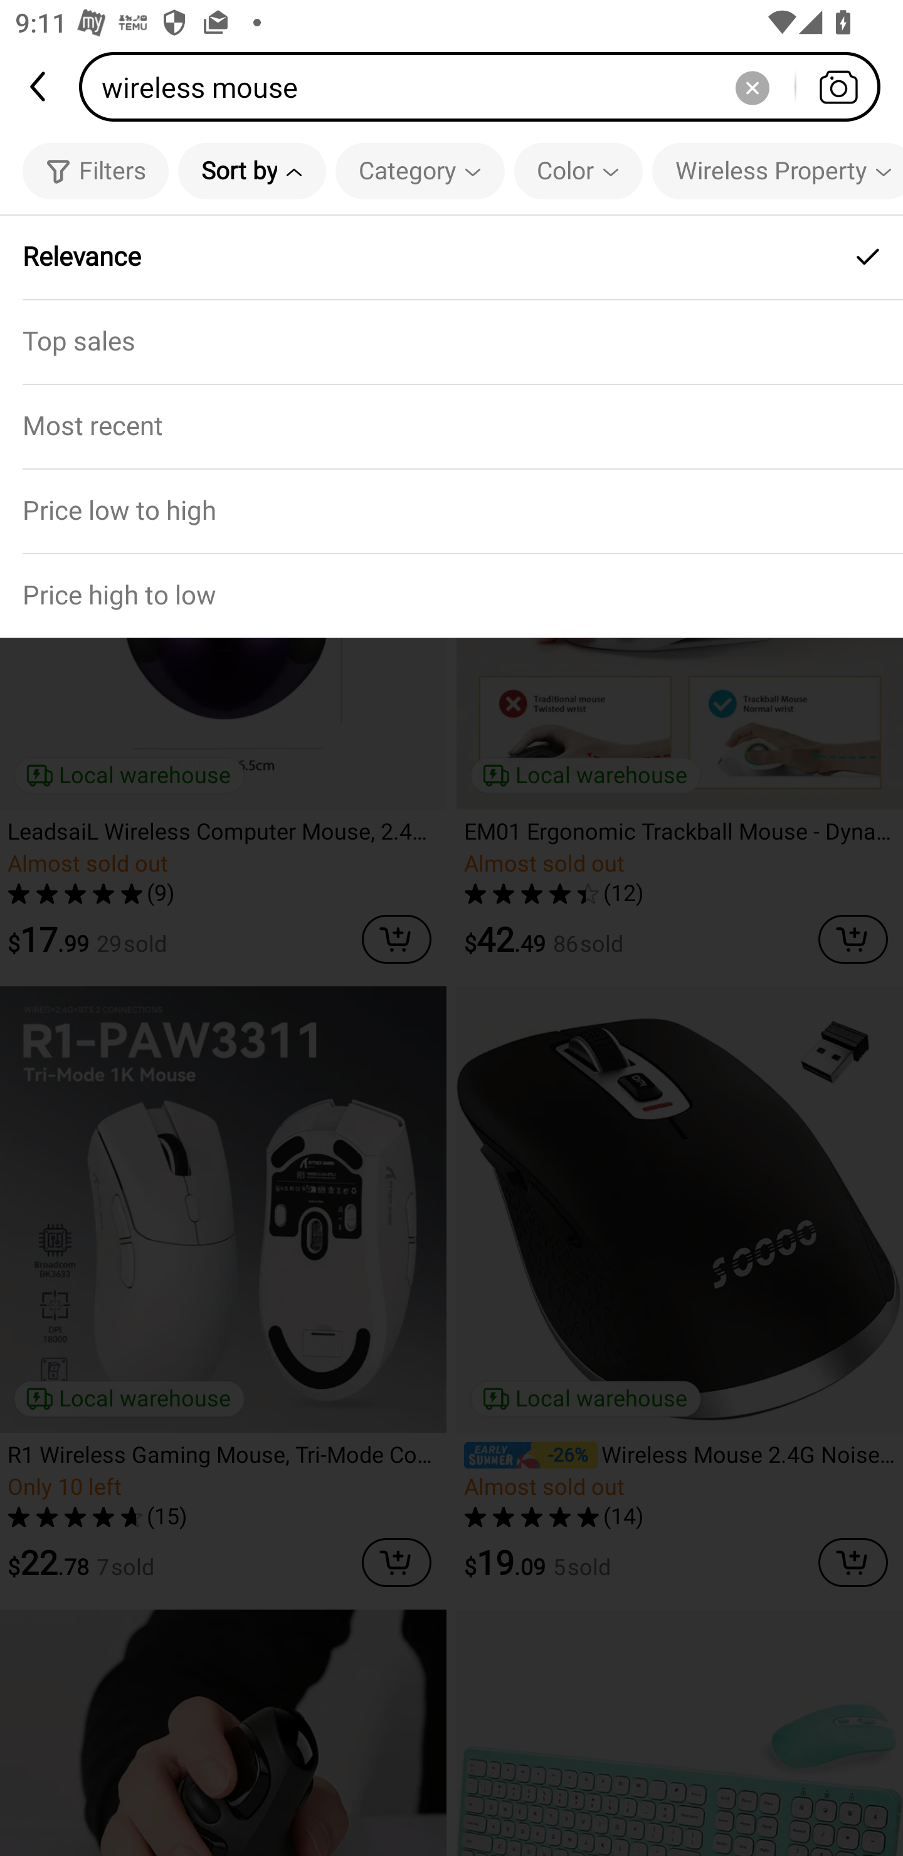  I want to click on Price high to low, so click(451, 596).